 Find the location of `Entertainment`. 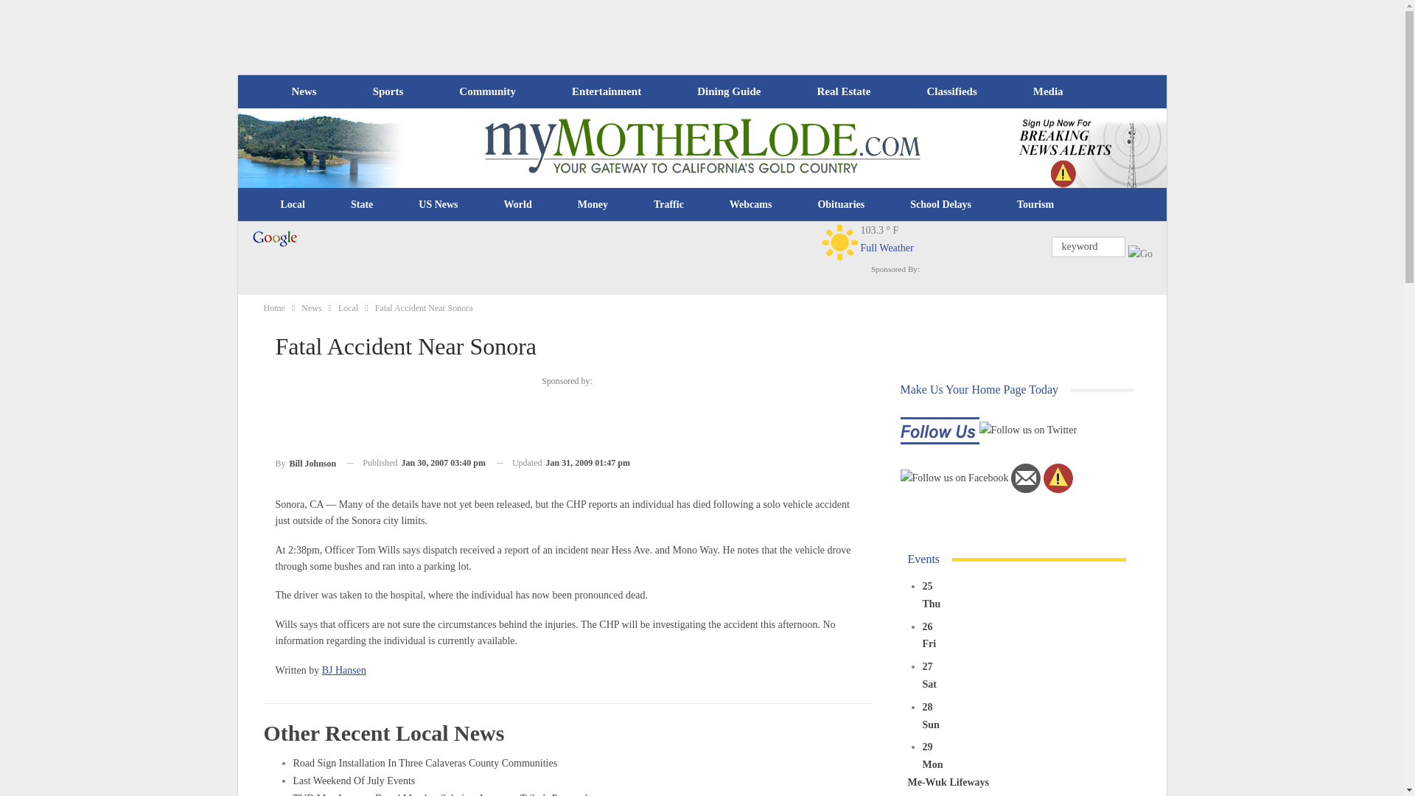

Entertainment is located at coordinates (607, 91).